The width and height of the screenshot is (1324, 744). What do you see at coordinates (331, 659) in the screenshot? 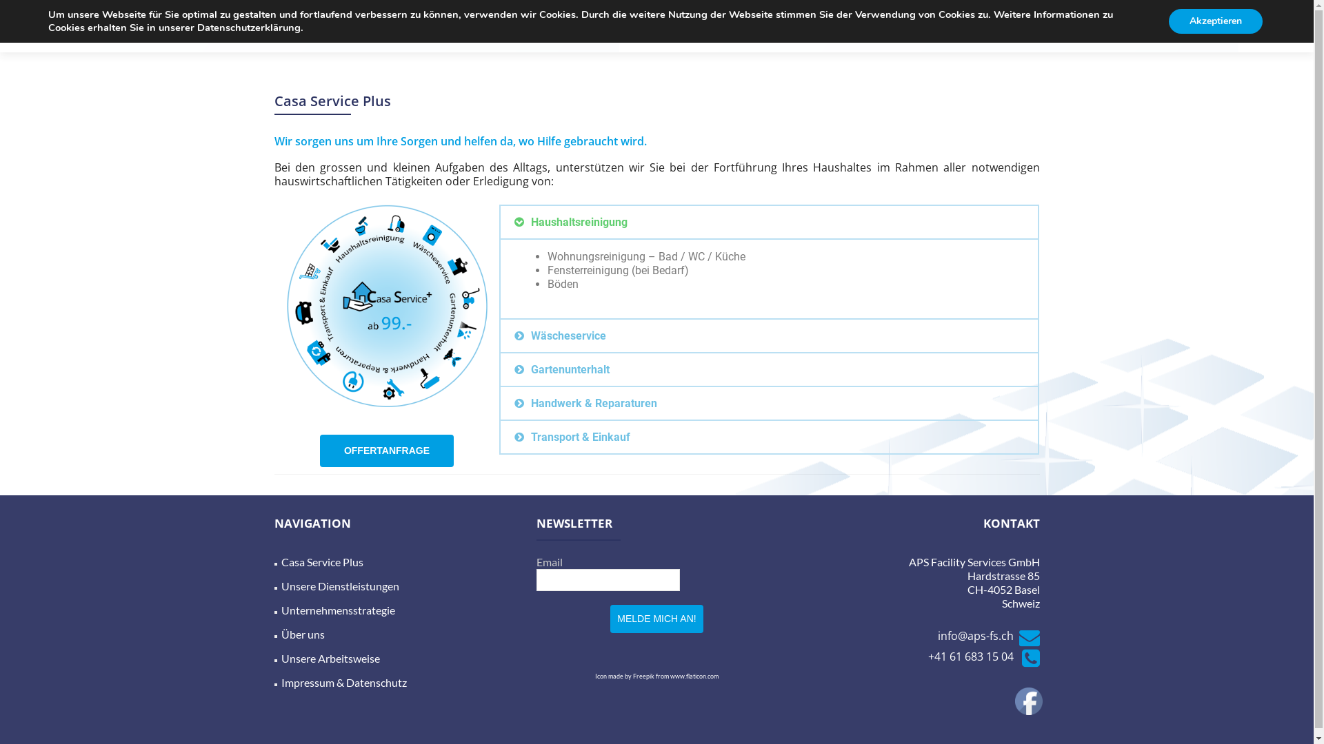
I see `Unsere Arbeitsweise` at bounding box center [331, 659].